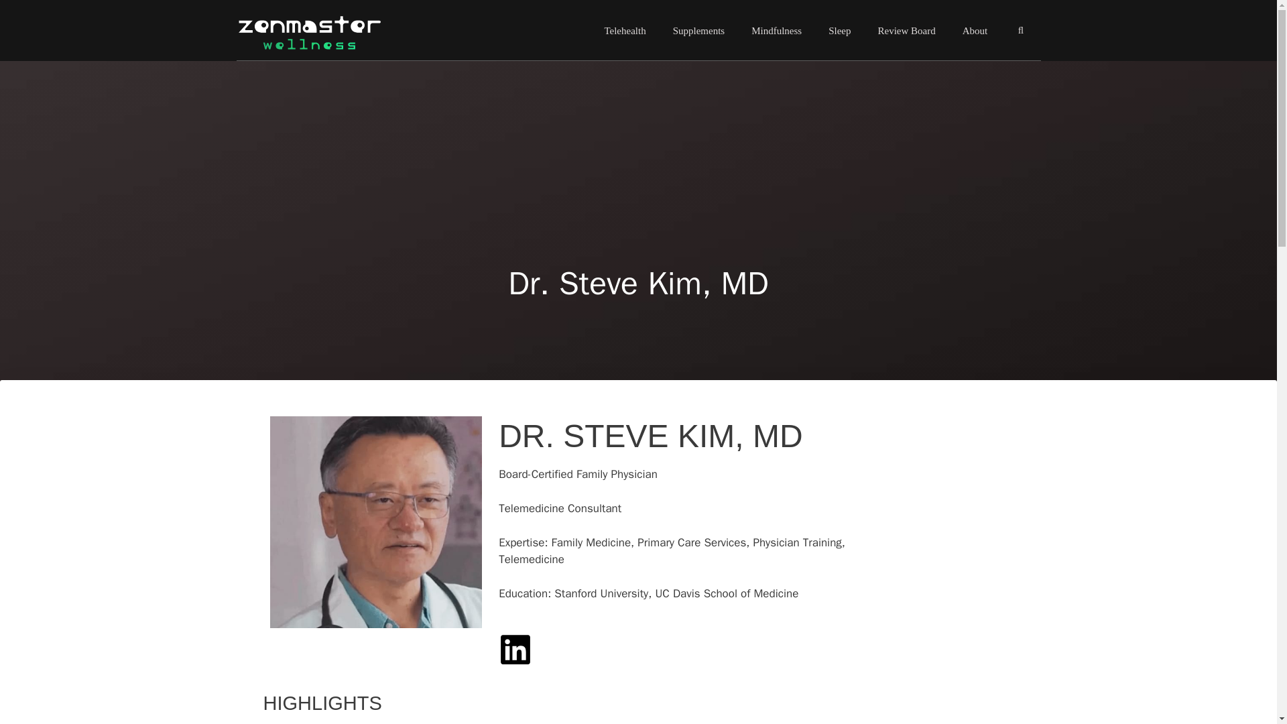 This screenshot has height=724, width=1287. I want to click on Supplements, so click(698, 31).